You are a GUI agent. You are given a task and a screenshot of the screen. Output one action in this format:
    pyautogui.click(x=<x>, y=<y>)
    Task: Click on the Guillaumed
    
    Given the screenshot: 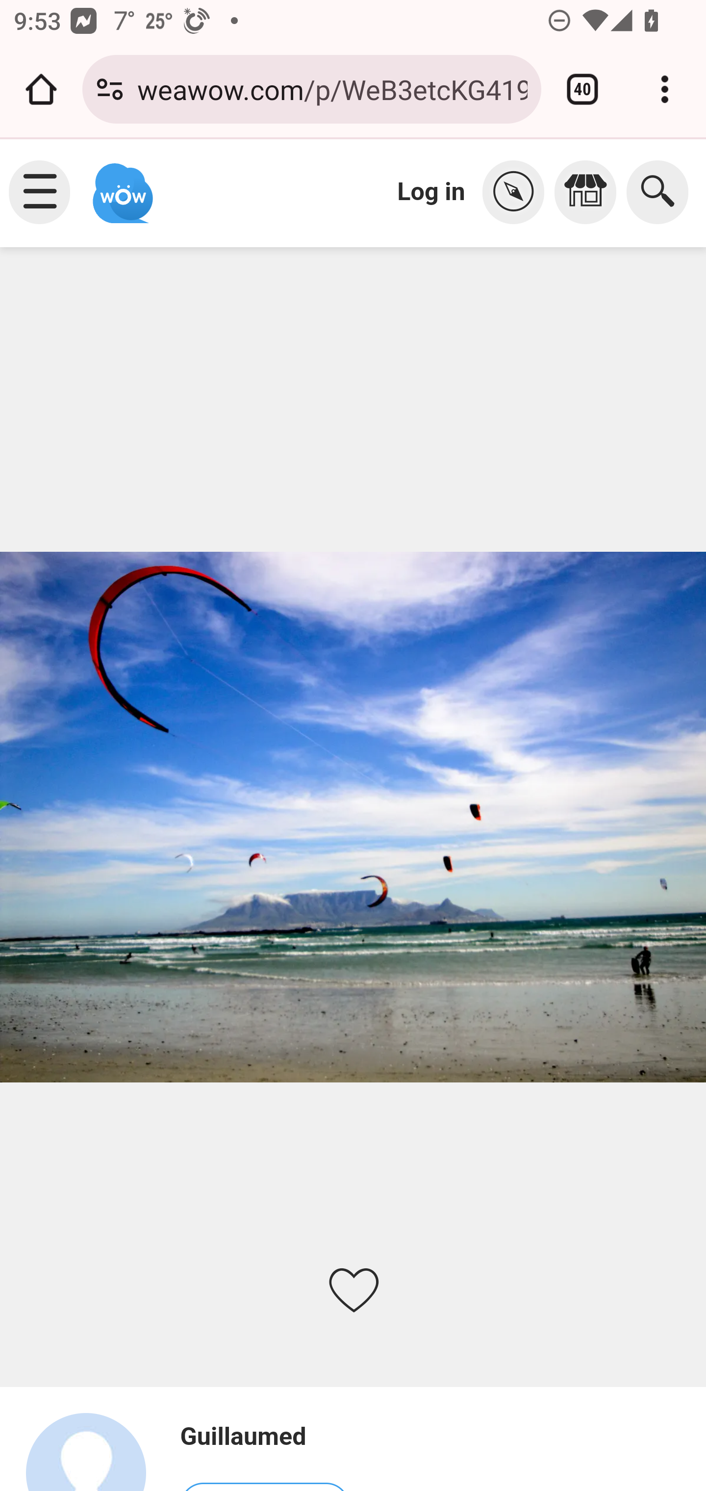 What is the action you would take?
    pyautogui.click(x=94, y=1451)
    